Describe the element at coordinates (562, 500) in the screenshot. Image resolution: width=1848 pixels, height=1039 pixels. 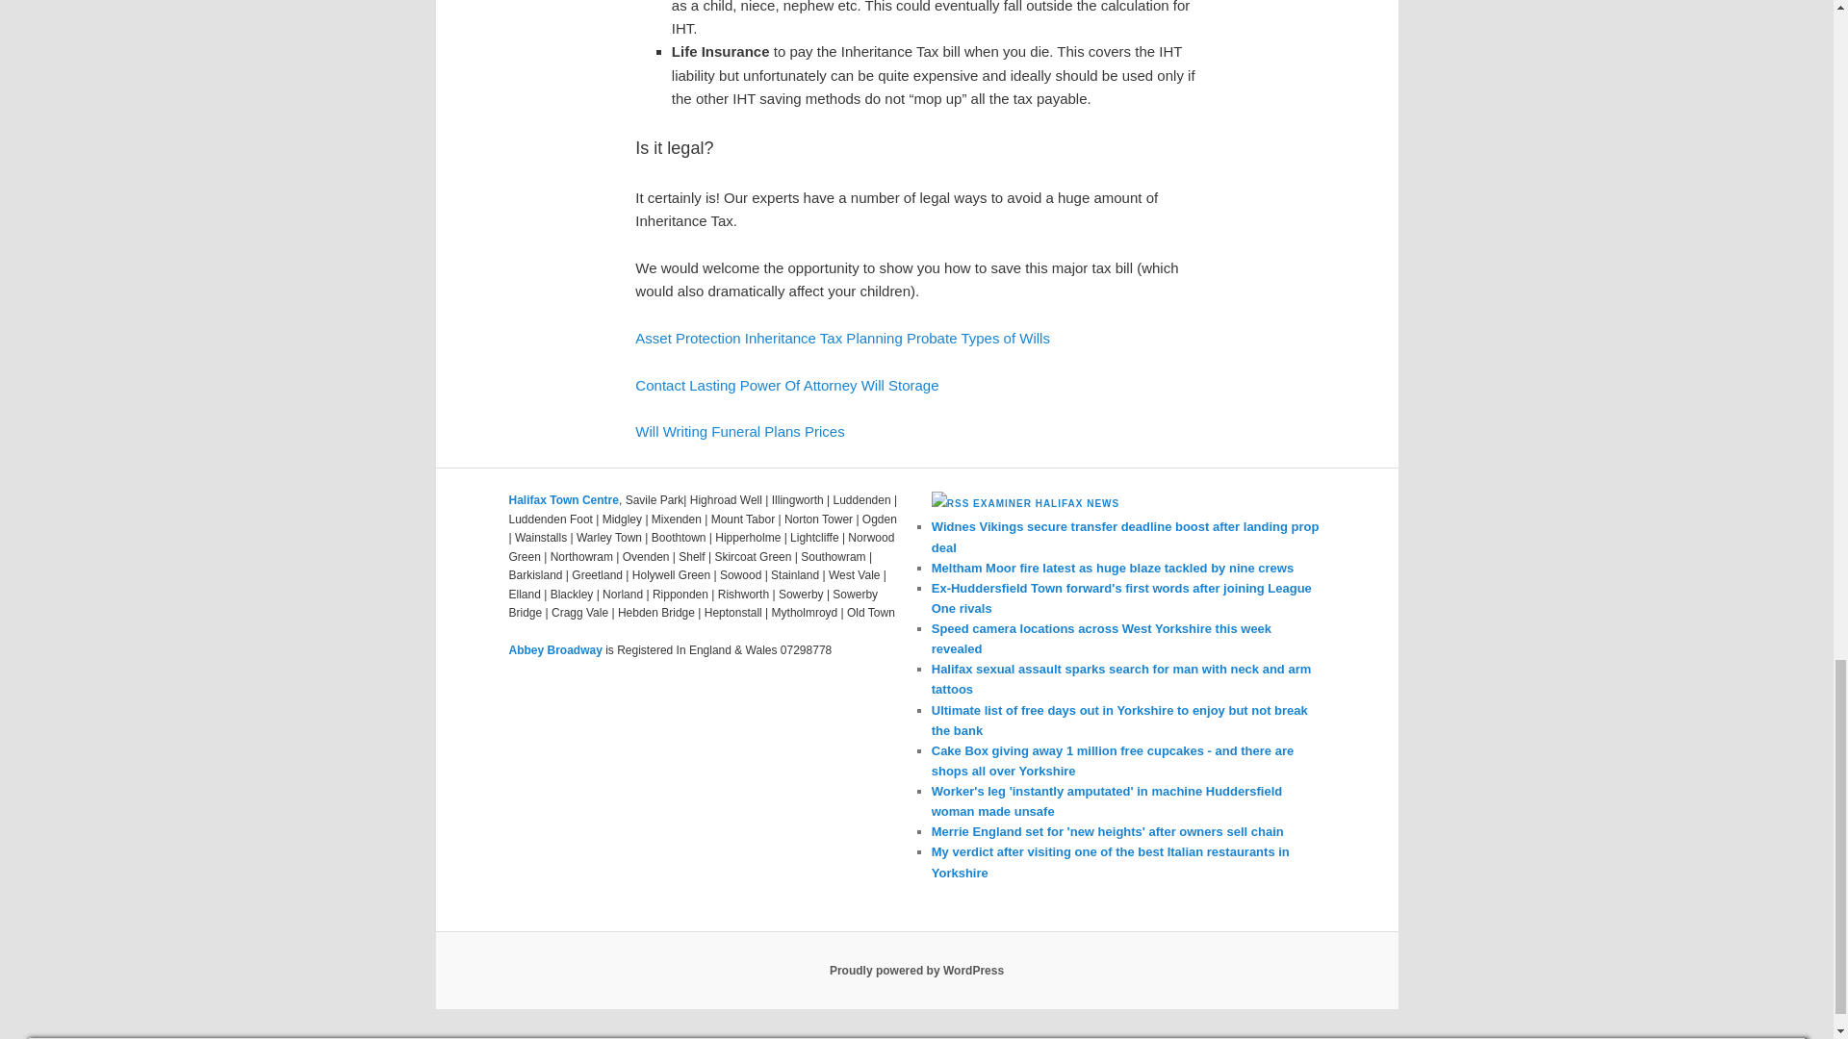
I see `Halifax Town Centre` at that location.